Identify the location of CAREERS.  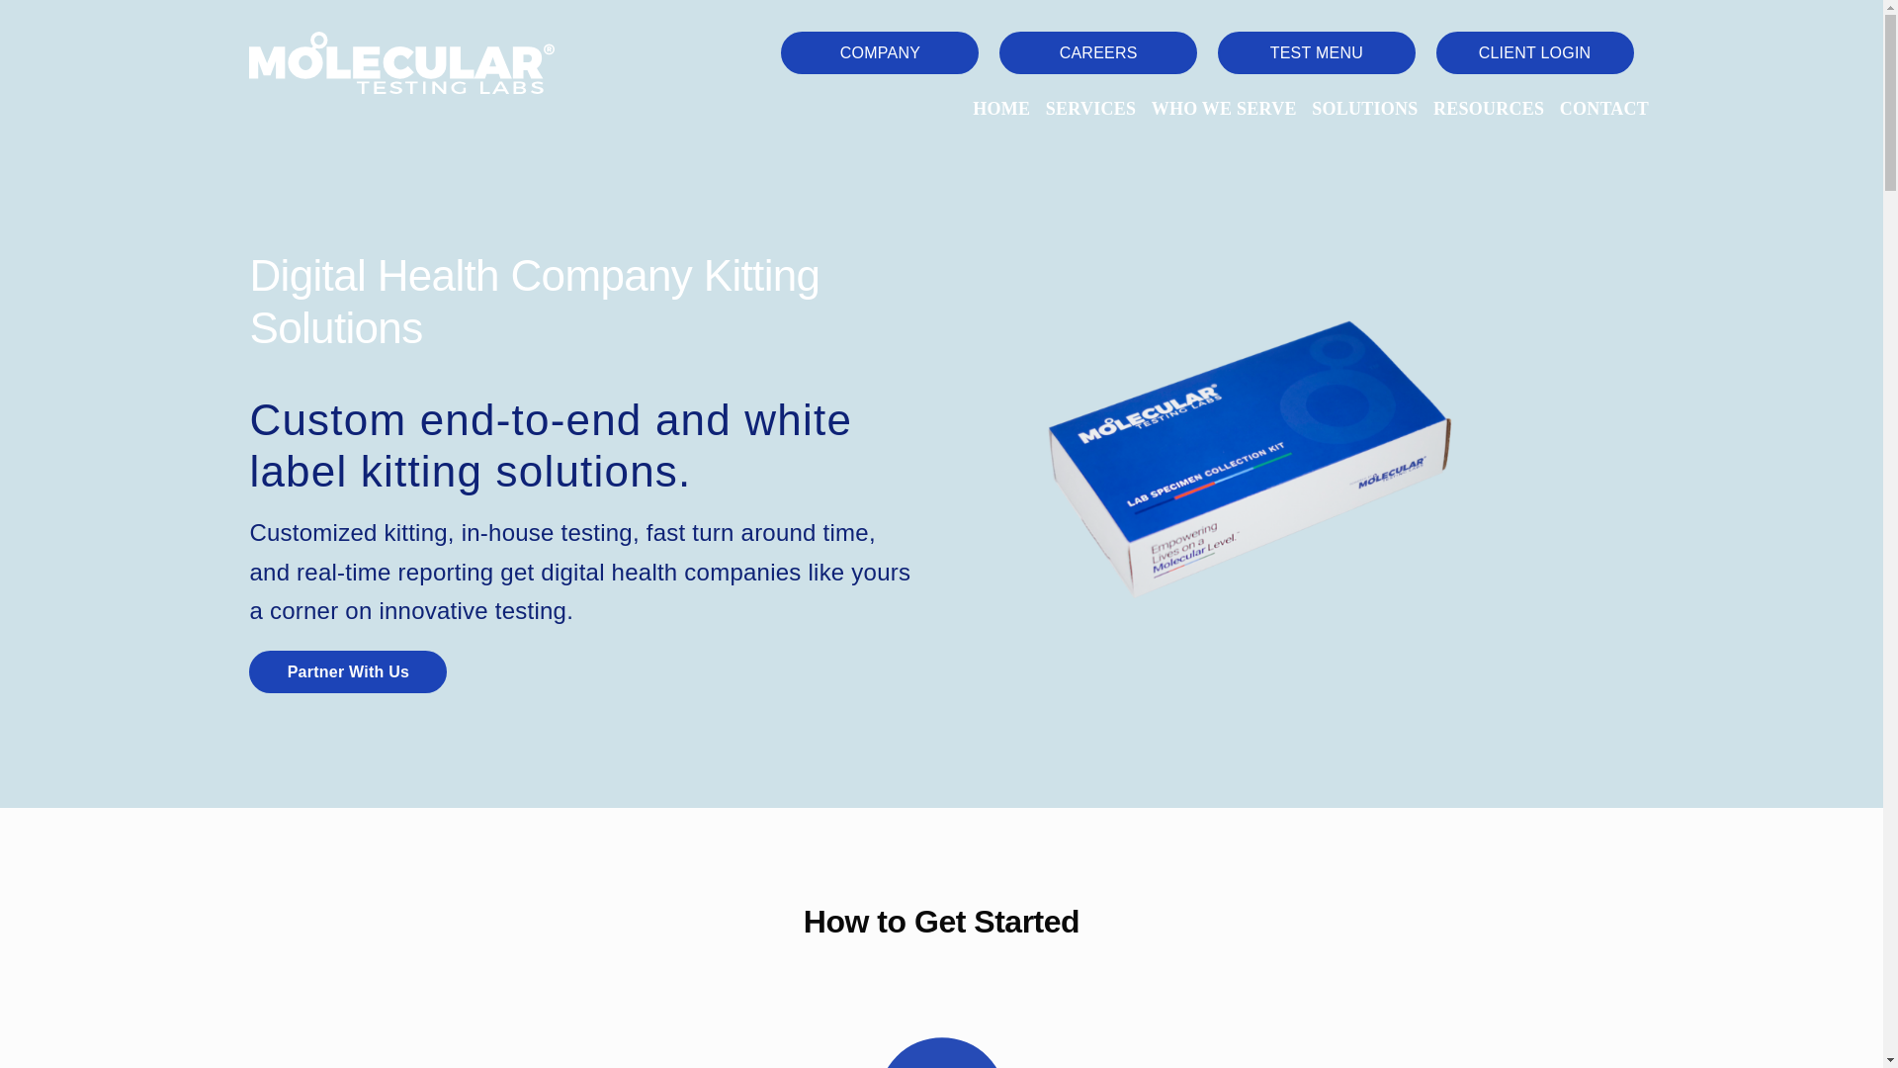
(1098, 52).